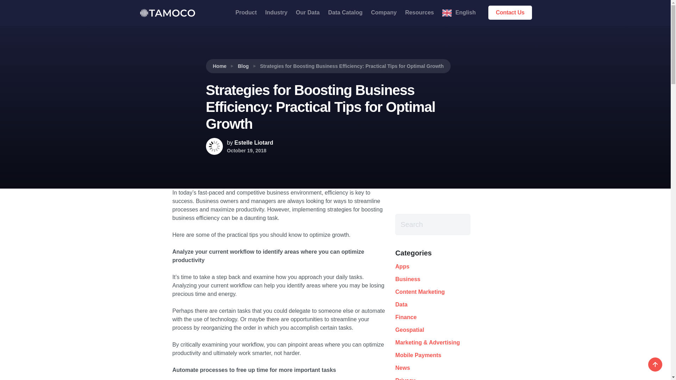  I want to click on Estelle Liotard, so click(254, 142).